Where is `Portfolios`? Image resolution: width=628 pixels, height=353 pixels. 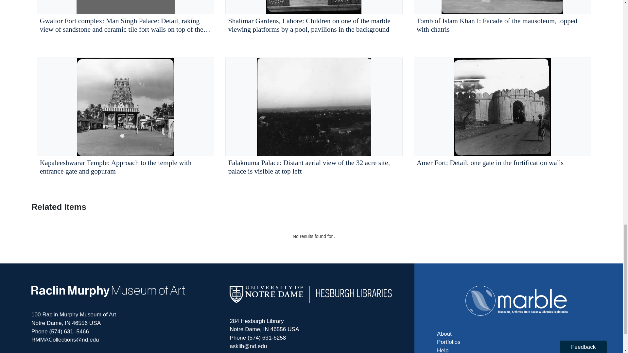
Portfolios is located at coordinates (517, 342).